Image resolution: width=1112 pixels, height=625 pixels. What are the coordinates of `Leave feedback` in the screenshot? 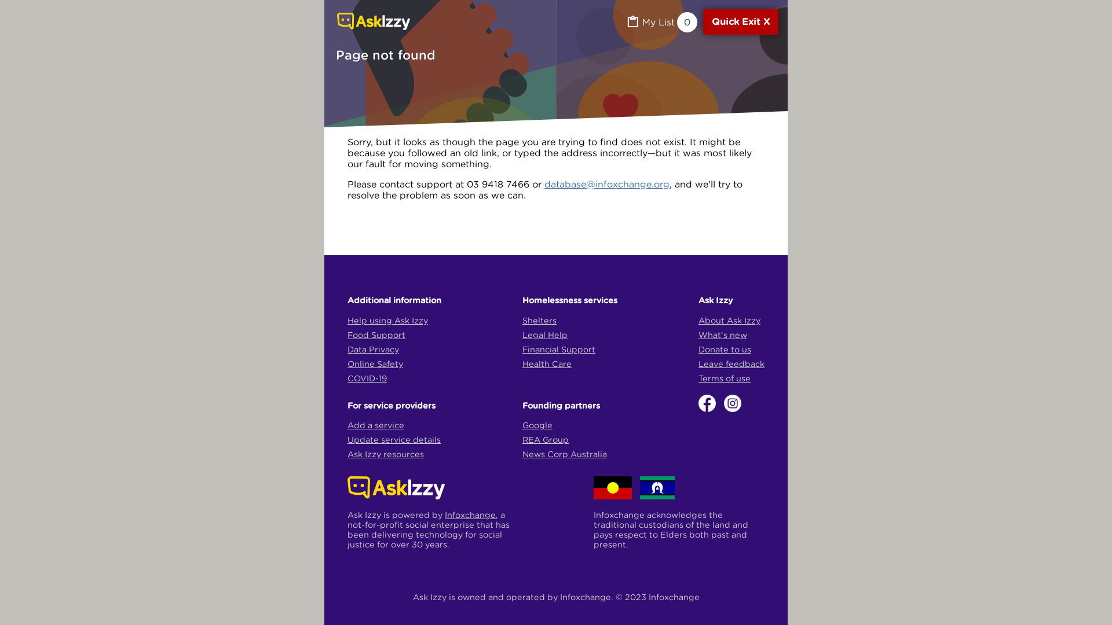 It's located at (731, 363).